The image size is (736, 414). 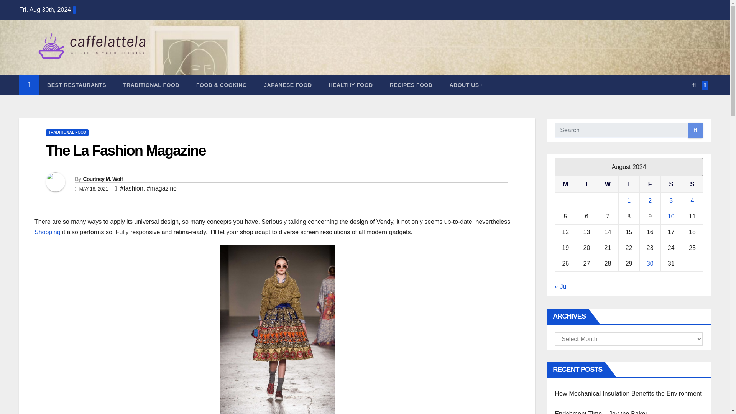 What do you see at coordinates (287, 85) in the screenshot?
I see `JAPANESE FOOD` at bounding box center [287, 85].